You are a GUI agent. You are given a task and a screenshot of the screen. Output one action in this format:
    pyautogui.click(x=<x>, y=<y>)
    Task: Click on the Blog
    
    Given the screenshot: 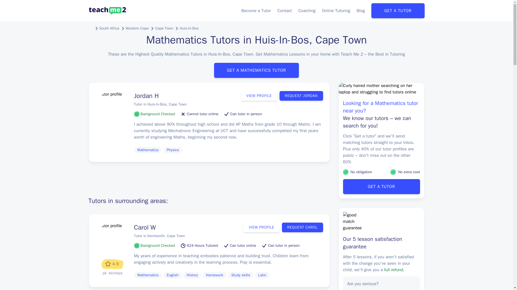 What is the action you would take?
    pyautogui.click(x=361, y=11)
    